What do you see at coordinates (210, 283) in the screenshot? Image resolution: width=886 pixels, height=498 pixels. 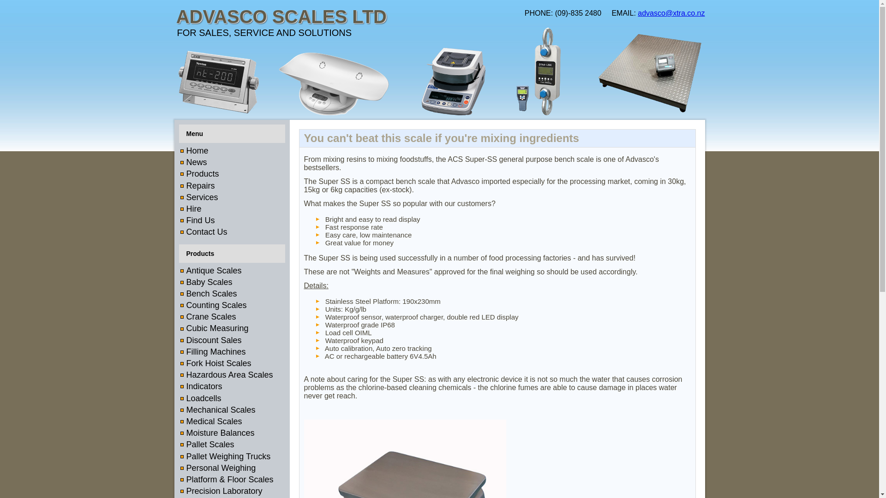 I see `Baby Scales` at bounding box center [210, 283].